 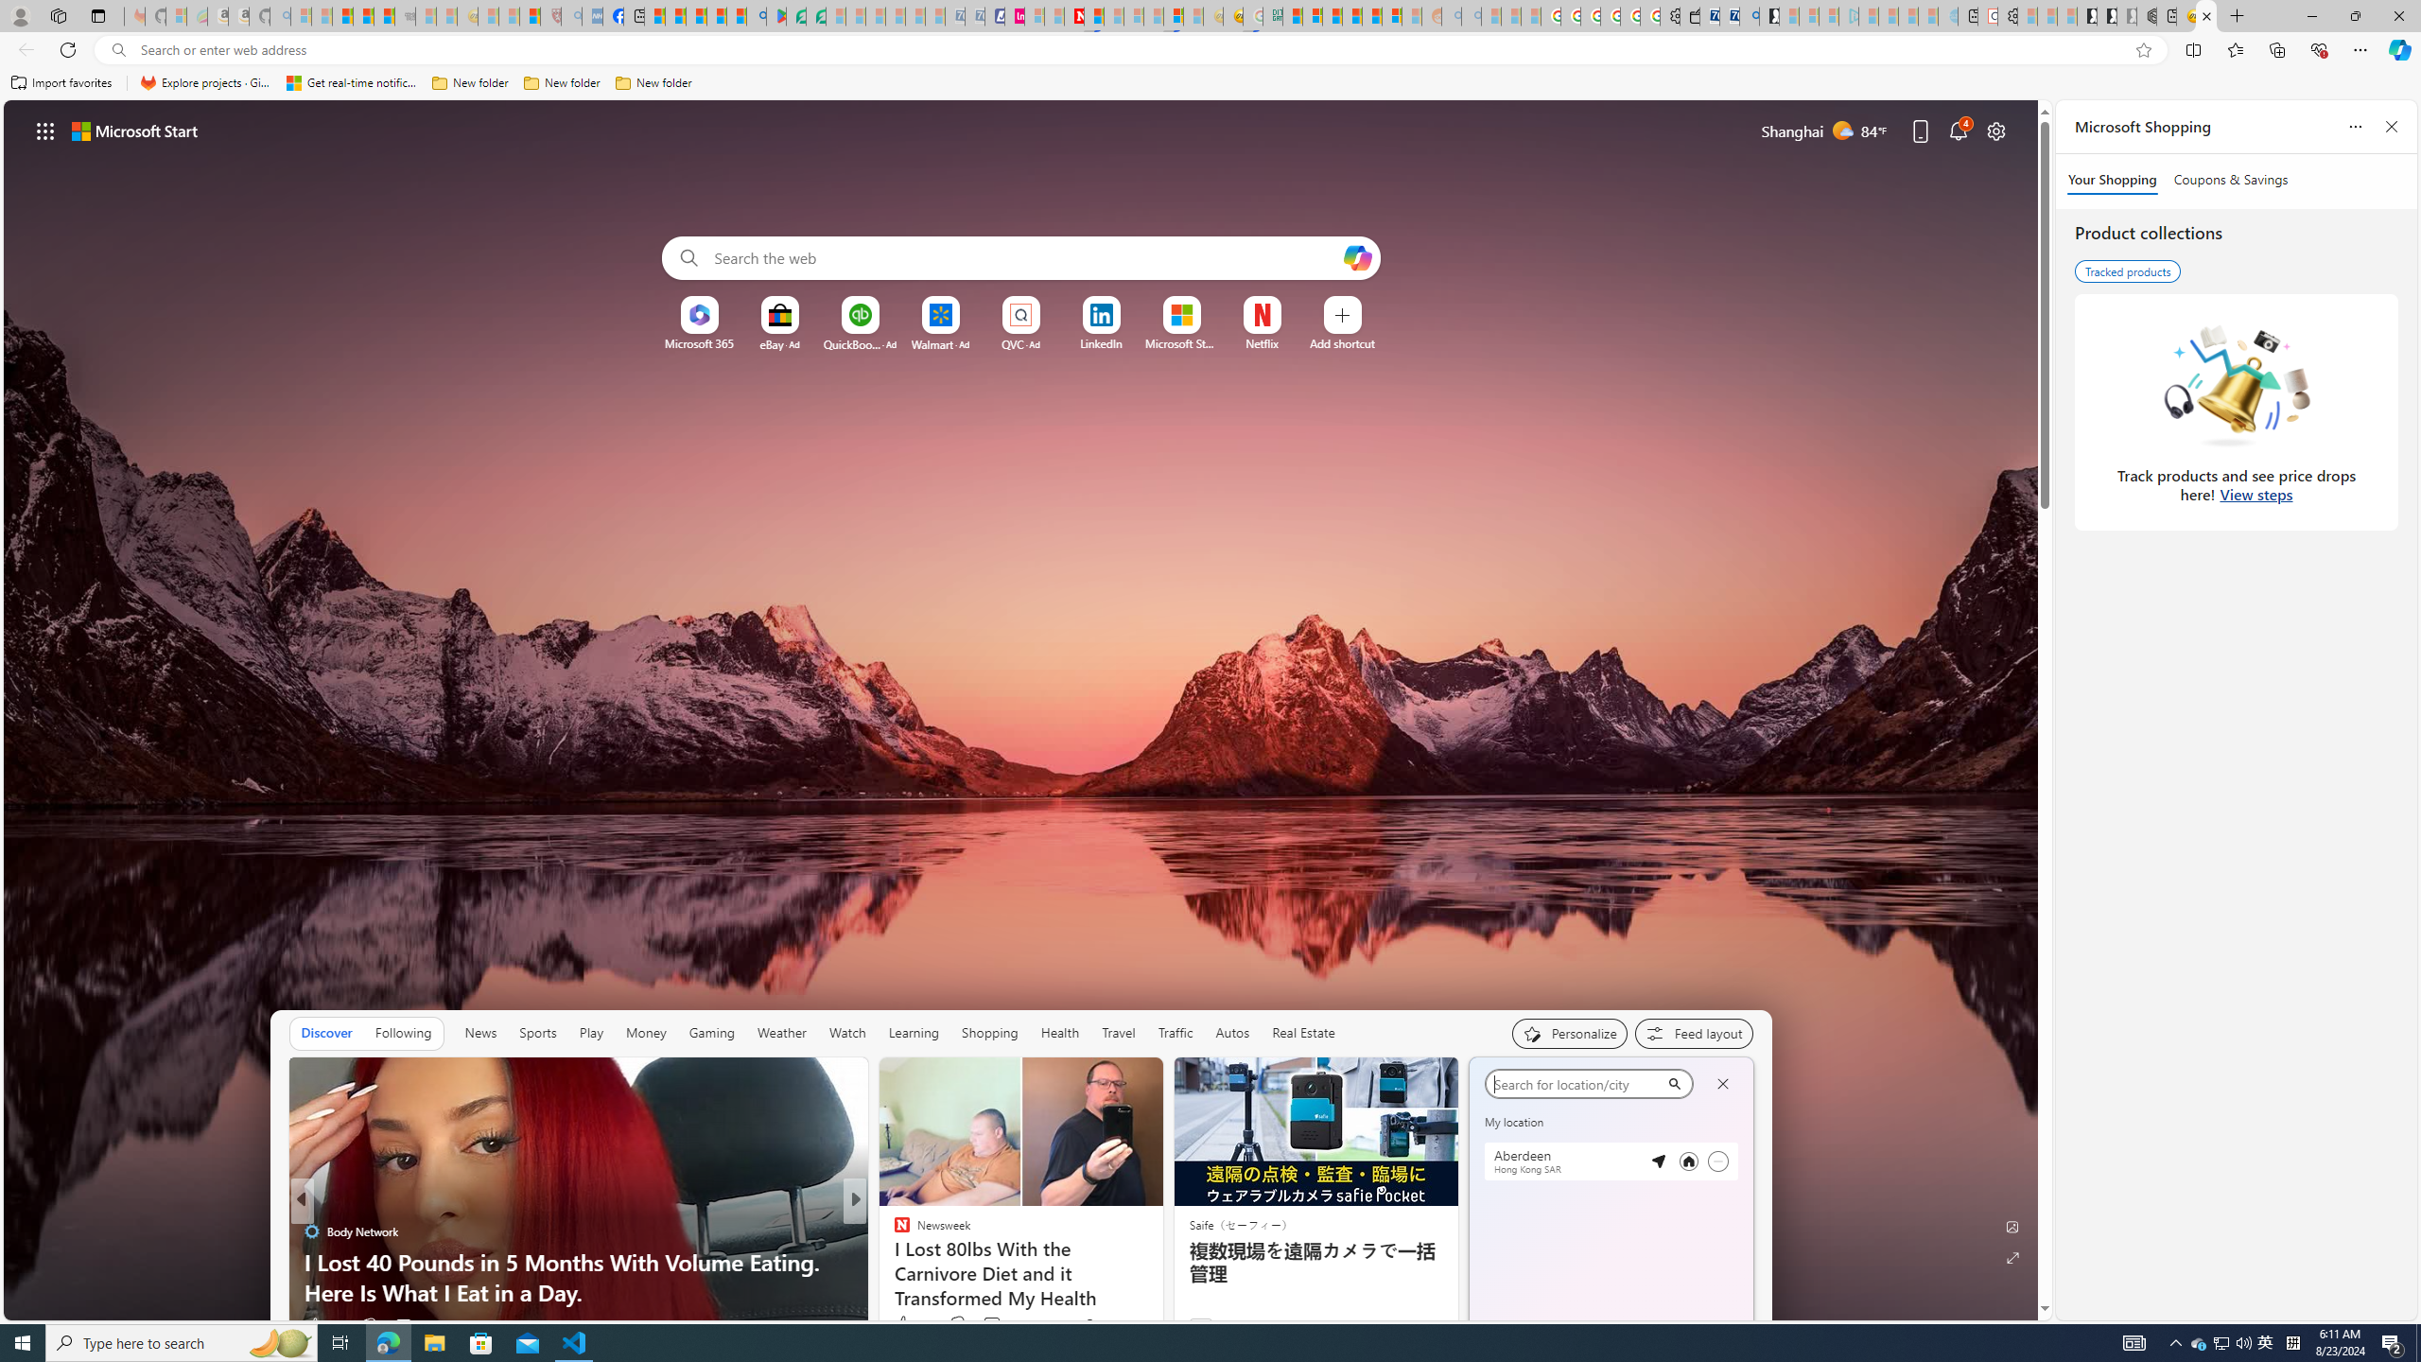 What do you see at coordinates (342, 16) in the screenshot?
I see `The Weather Channel - MSN` at bounding box center [342, 16].